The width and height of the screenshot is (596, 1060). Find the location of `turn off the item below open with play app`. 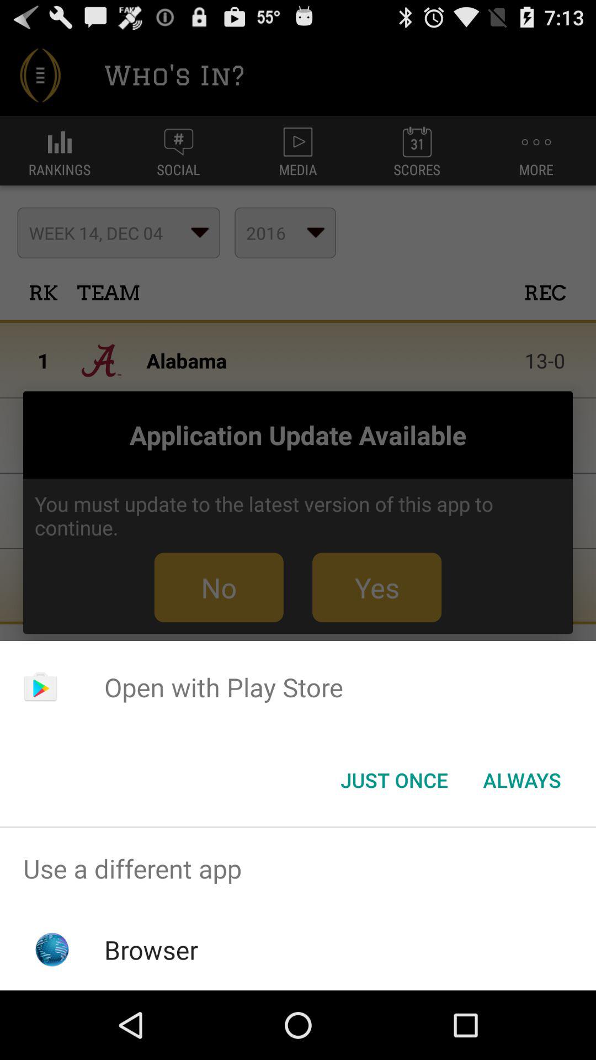

turn off the item below open with play app is located at coordinates (394, 780).